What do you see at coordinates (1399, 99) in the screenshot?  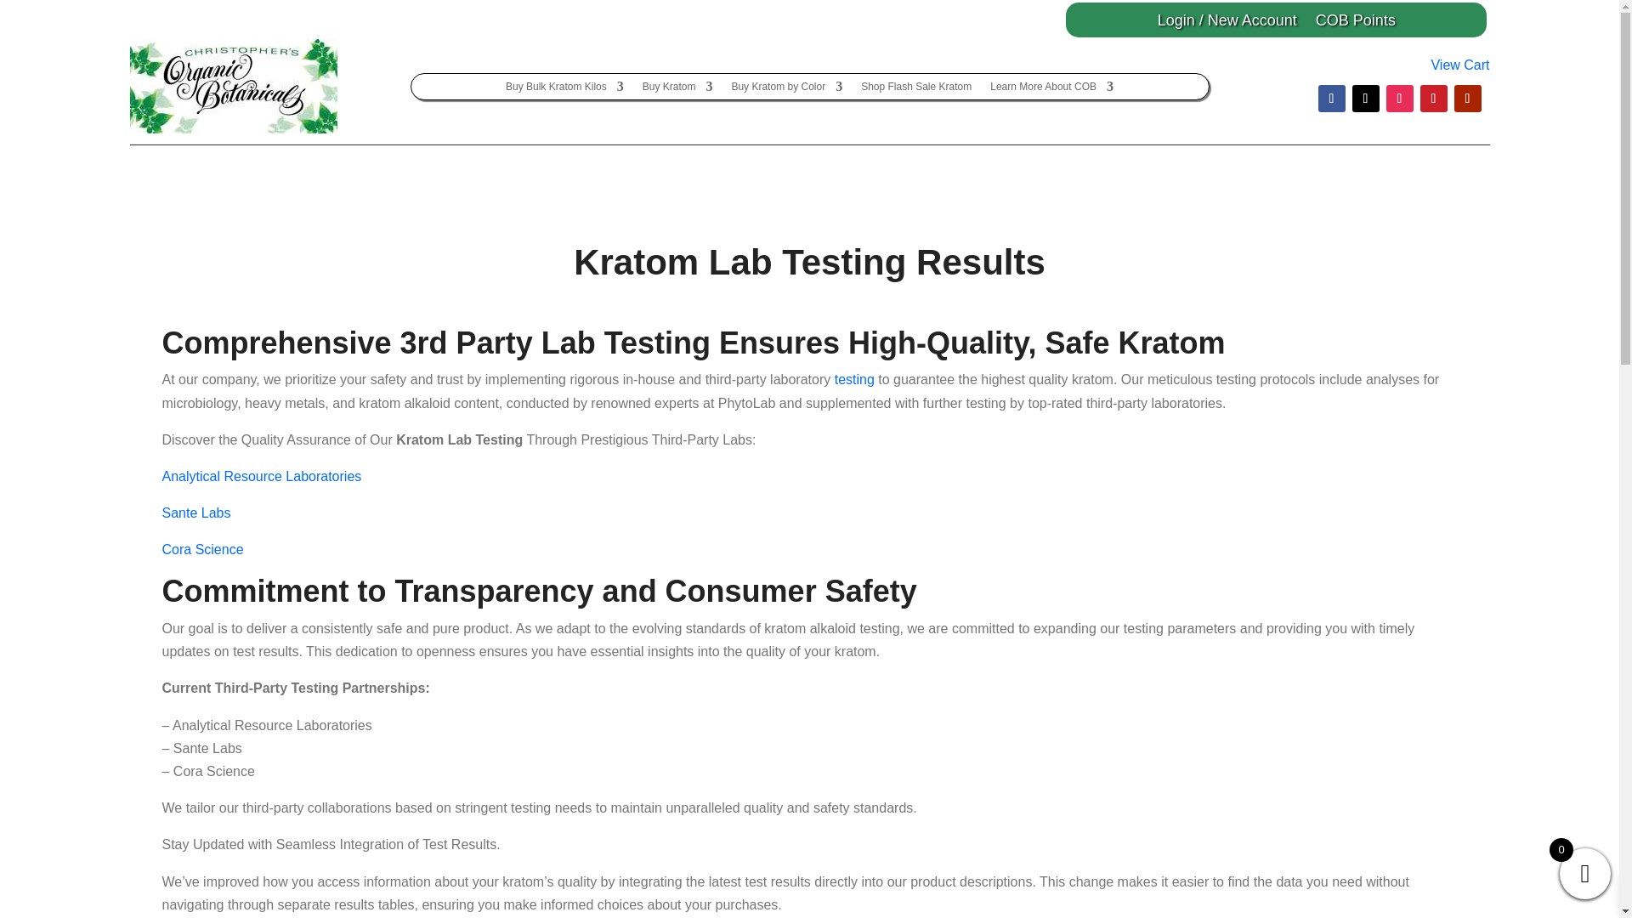 I see `Follow on Instagram` at bounding box center [1399, 99].